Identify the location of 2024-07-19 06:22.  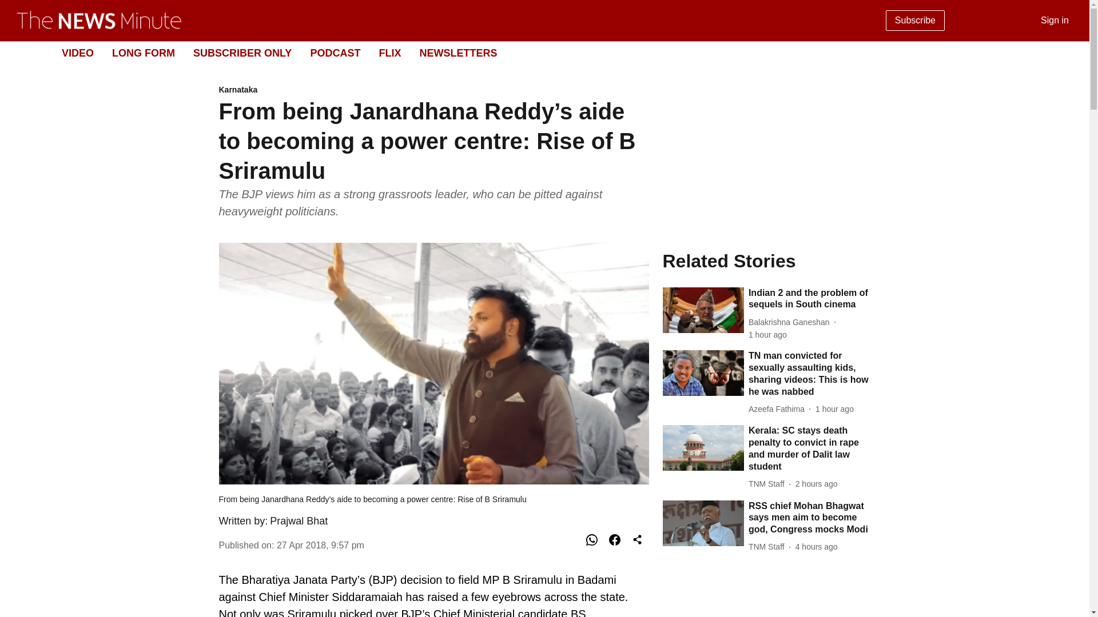
(767, 335).